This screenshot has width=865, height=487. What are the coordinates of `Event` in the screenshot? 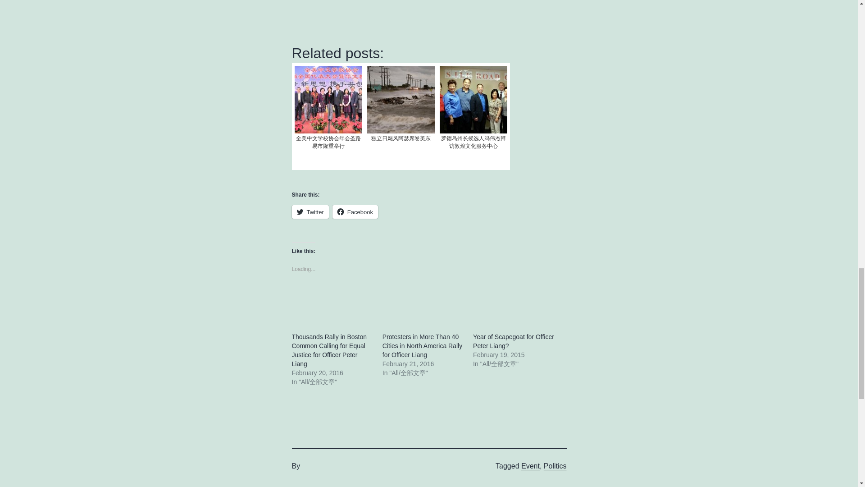 It's located at (531, 466).